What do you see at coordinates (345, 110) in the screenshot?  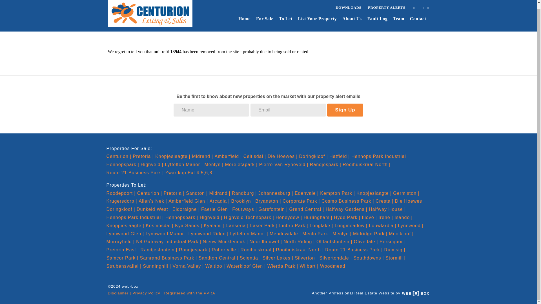 I see `Sign Up` at bounding box center [345, 110].